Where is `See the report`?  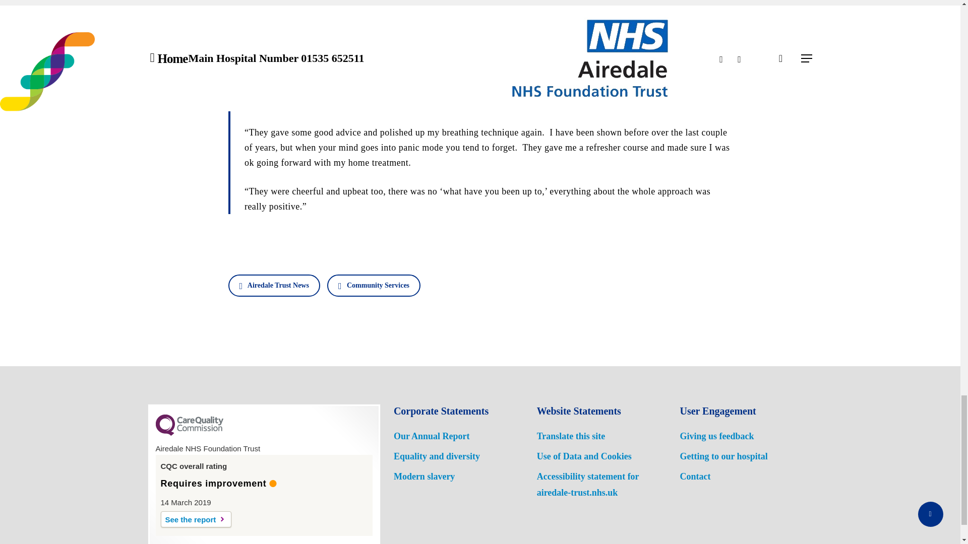
See the report is located at coordinates (196, 519).